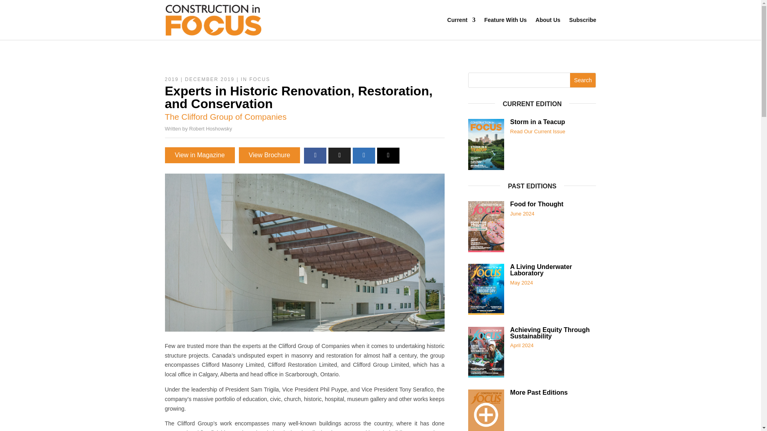 The height and width of the screenshot is (431, 767). What do you see at coordinates (210, 129) in the screenshot?
I see `Robert Hoshowsky` at bounding box center [210, 129].